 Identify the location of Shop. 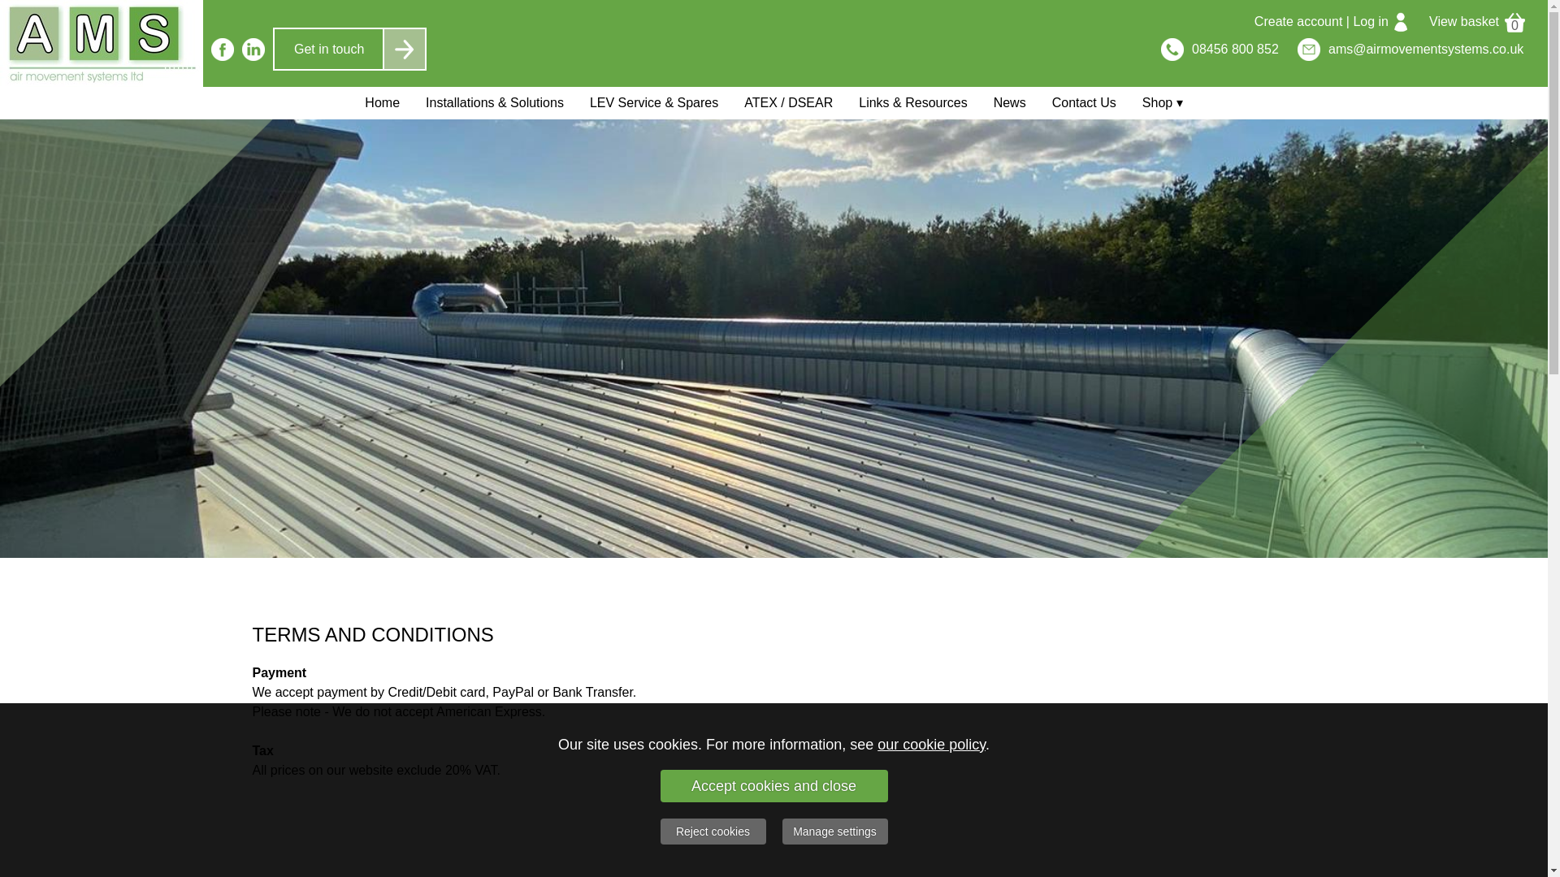
(1163, 102).